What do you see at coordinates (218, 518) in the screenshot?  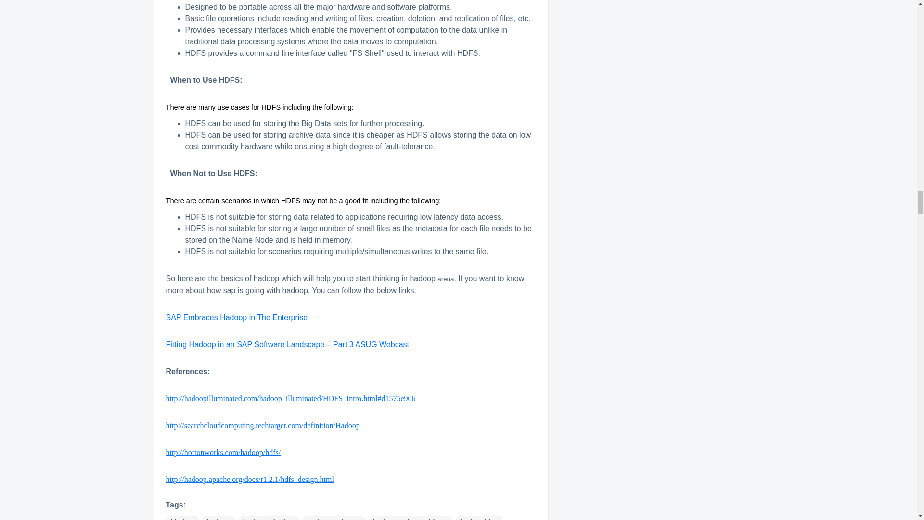 I see `hadoop` at bounding box center [218, 518].